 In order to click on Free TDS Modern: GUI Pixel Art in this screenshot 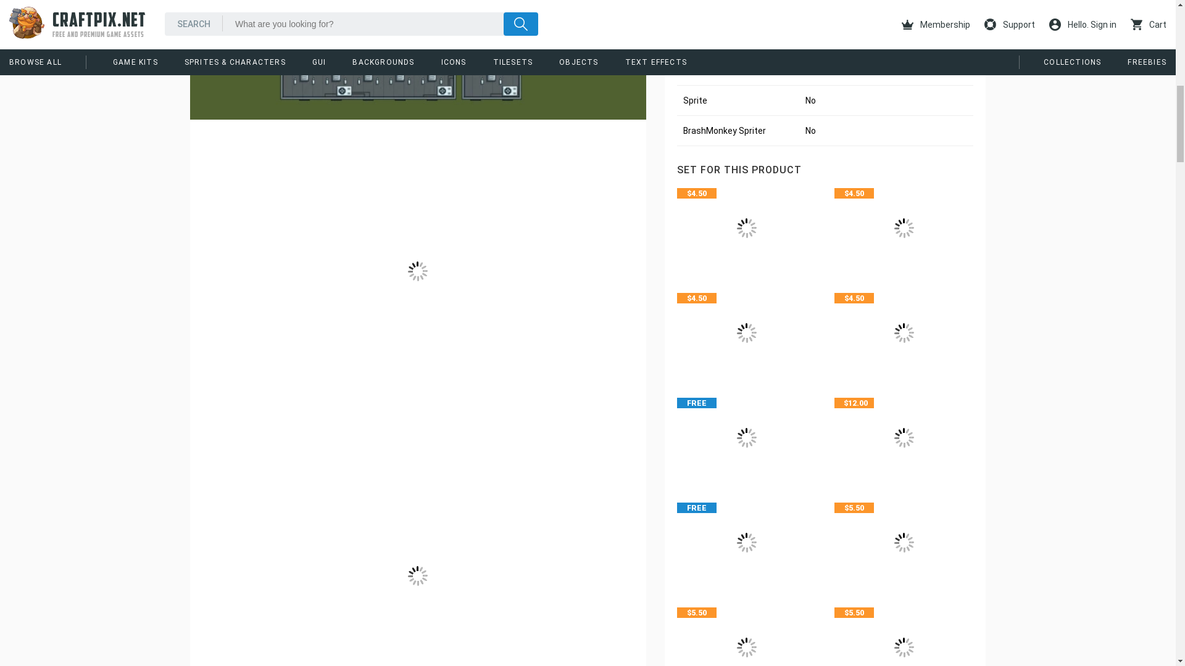, I will do `click(746, 438)`.